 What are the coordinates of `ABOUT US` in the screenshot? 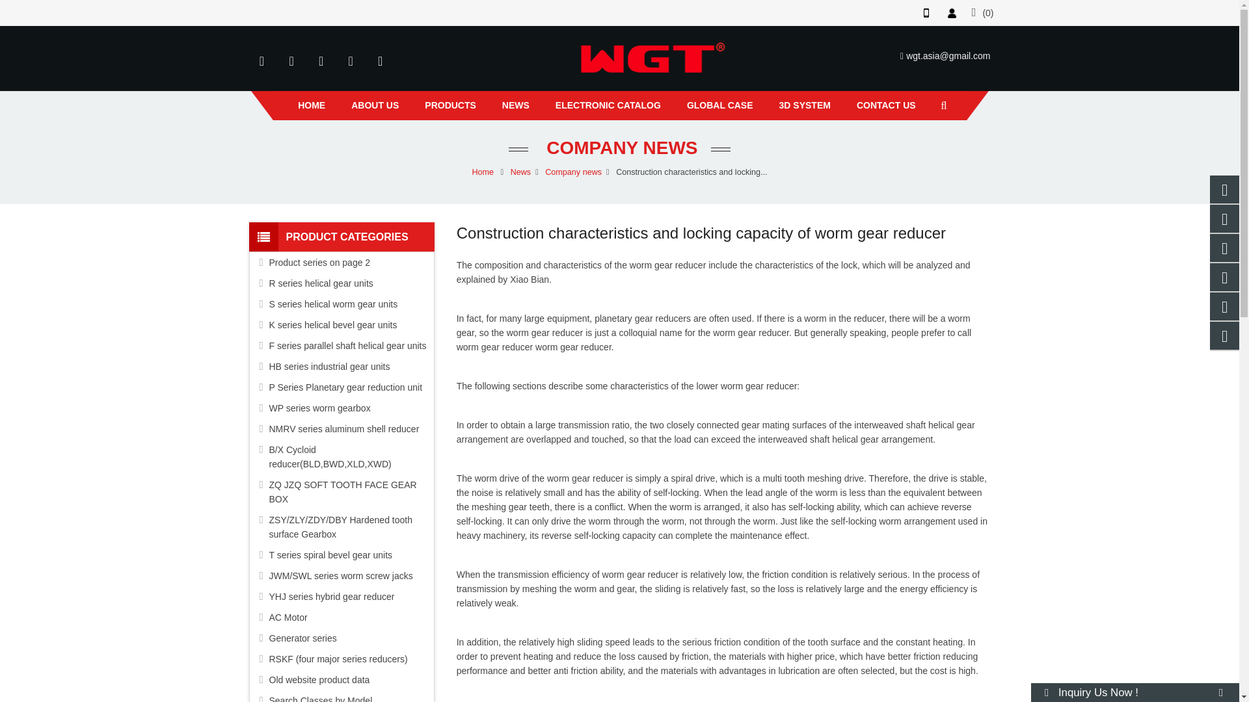 It's located at (375, 105).